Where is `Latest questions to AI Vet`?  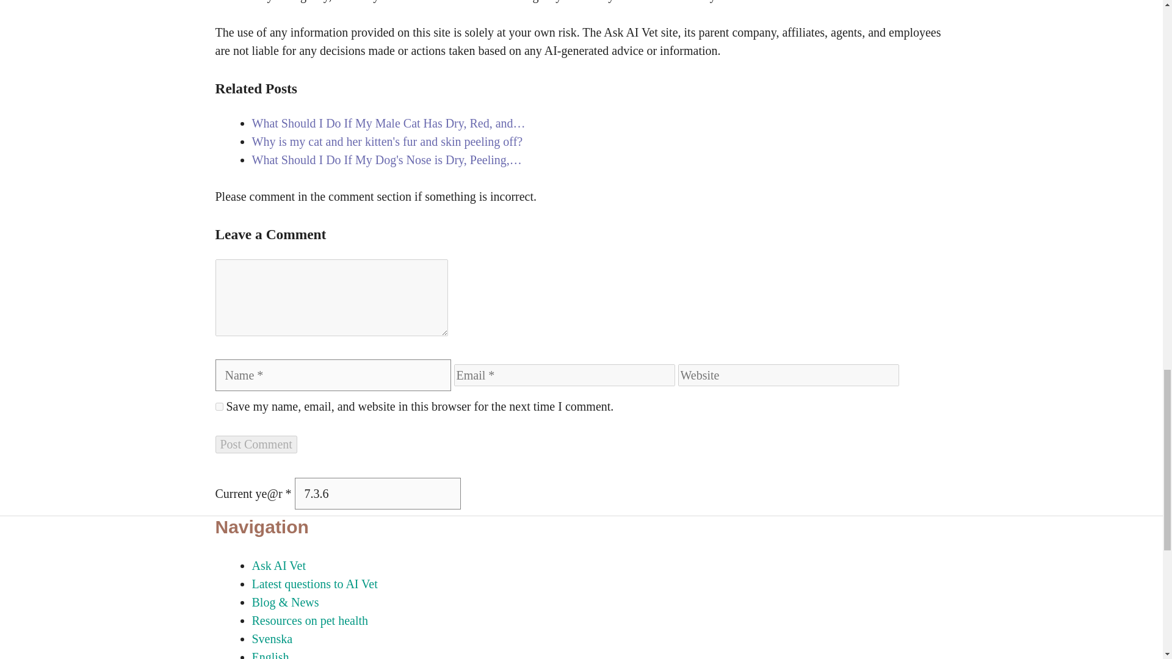 Latest questions to AI Vet is located at coordinates (314, 583).